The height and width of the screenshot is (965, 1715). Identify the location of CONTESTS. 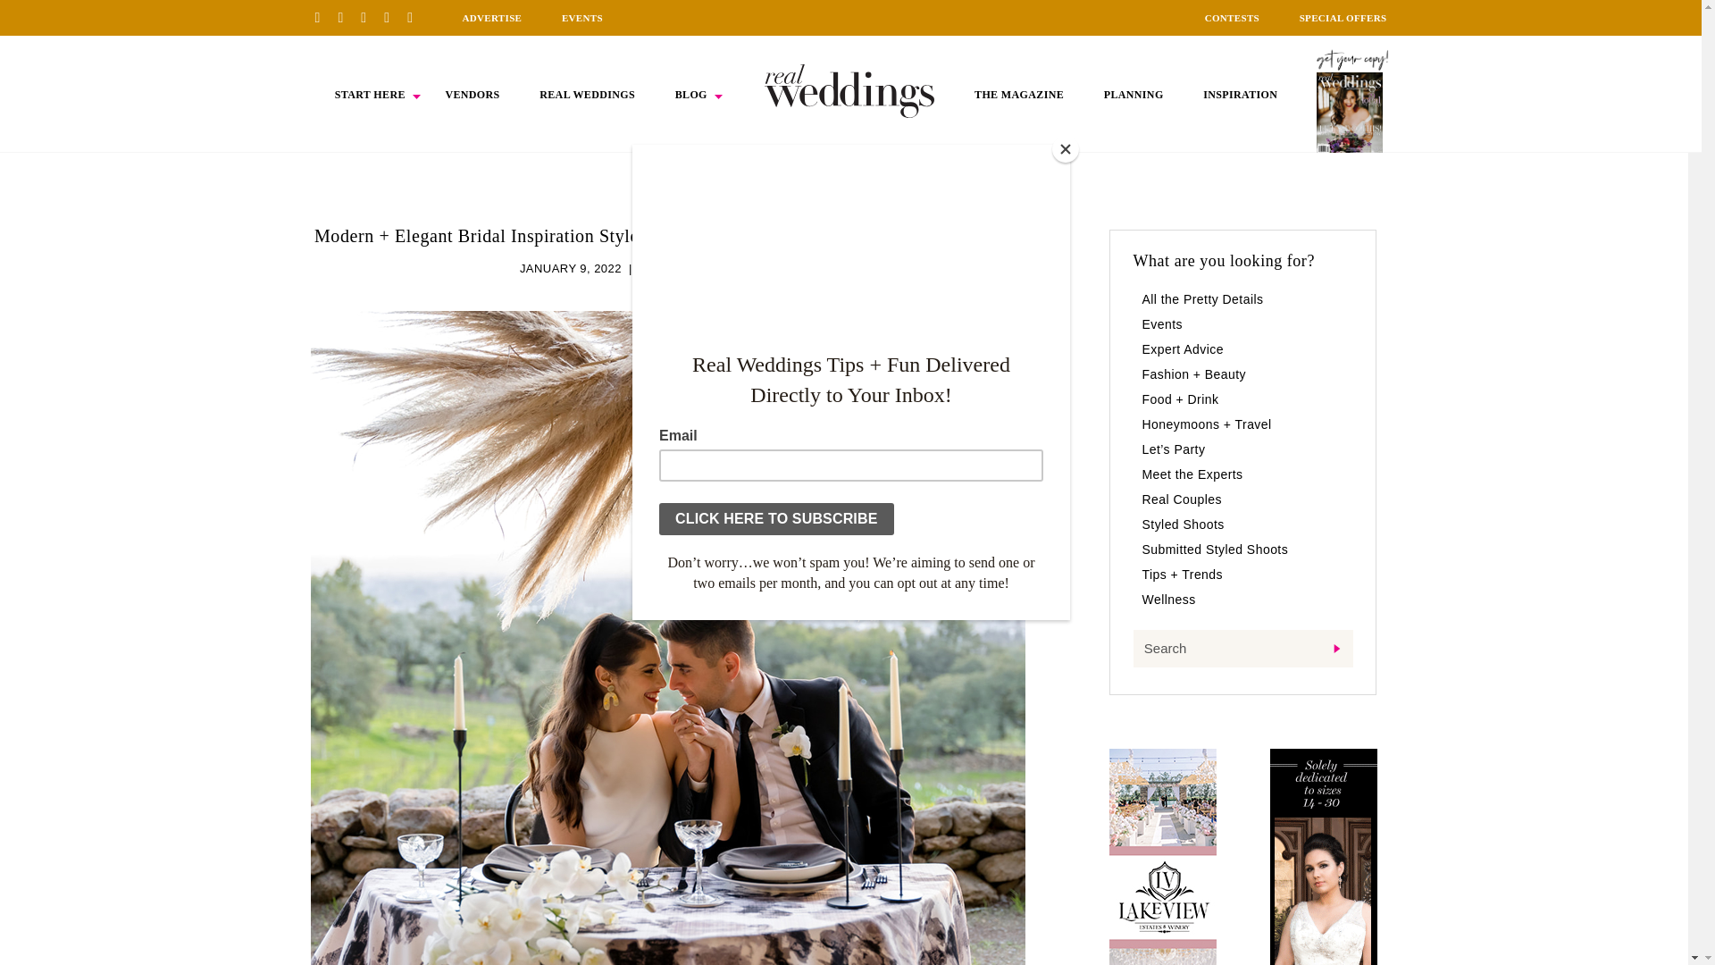
(1232, 18).